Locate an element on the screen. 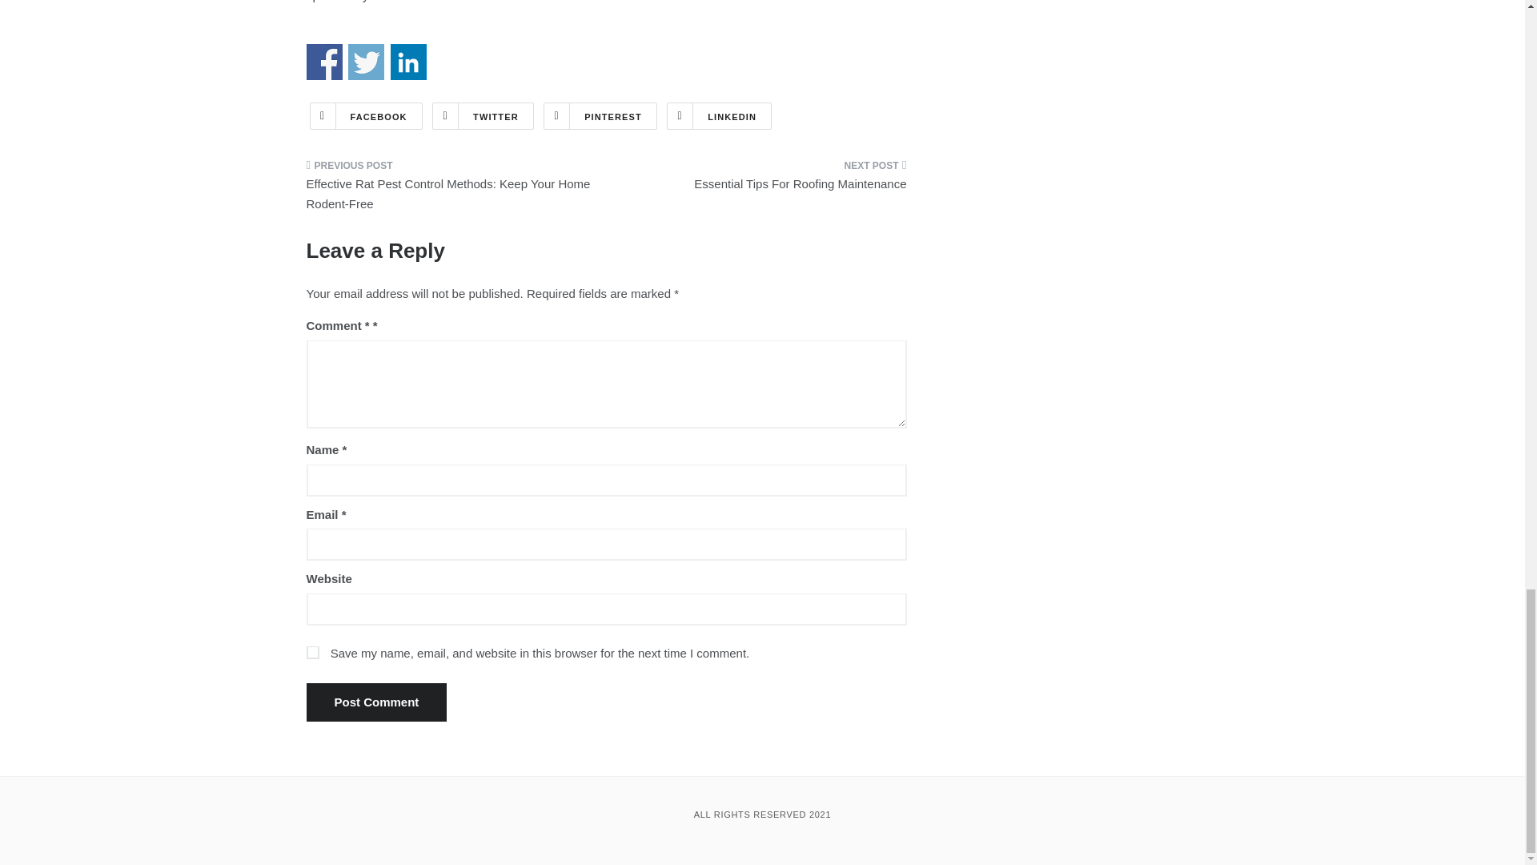 The image size is (1537, 865). Share on Linkedin is located at coordinates (408, 62).